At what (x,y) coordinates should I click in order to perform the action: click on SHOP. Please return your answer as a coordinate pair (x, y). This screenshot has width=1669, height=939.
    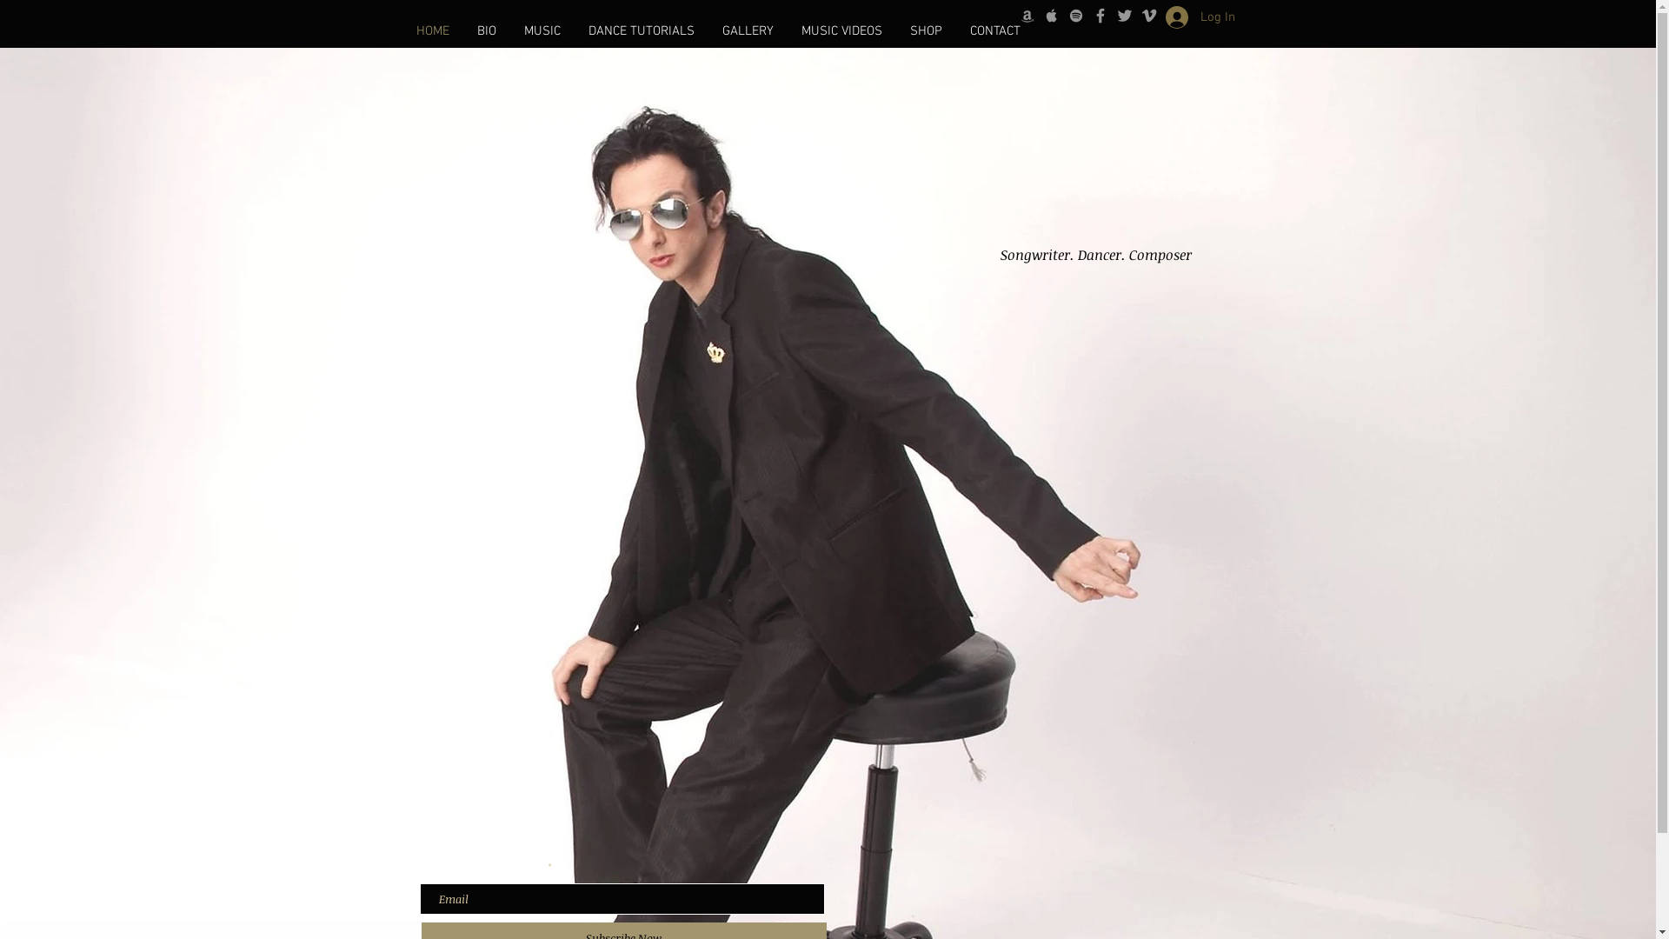
    Looking at the image, I should click on (925, 31).